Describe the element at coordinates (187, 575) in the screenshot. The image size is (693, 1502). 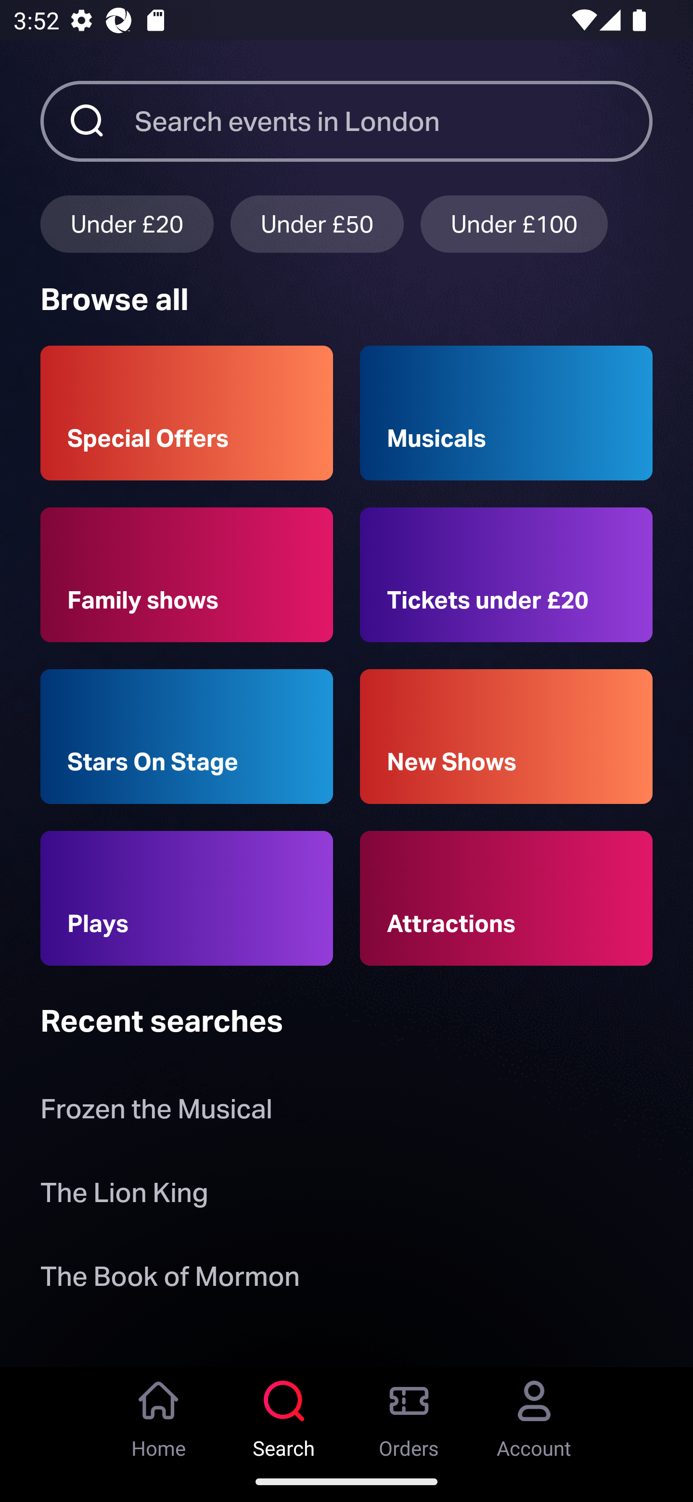
I see `Family shows` at that location.